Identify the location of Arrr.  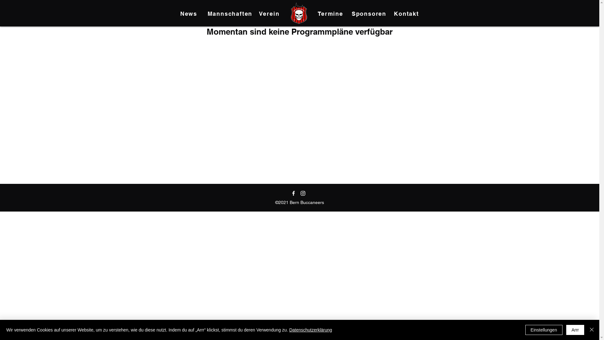
(575, 330).